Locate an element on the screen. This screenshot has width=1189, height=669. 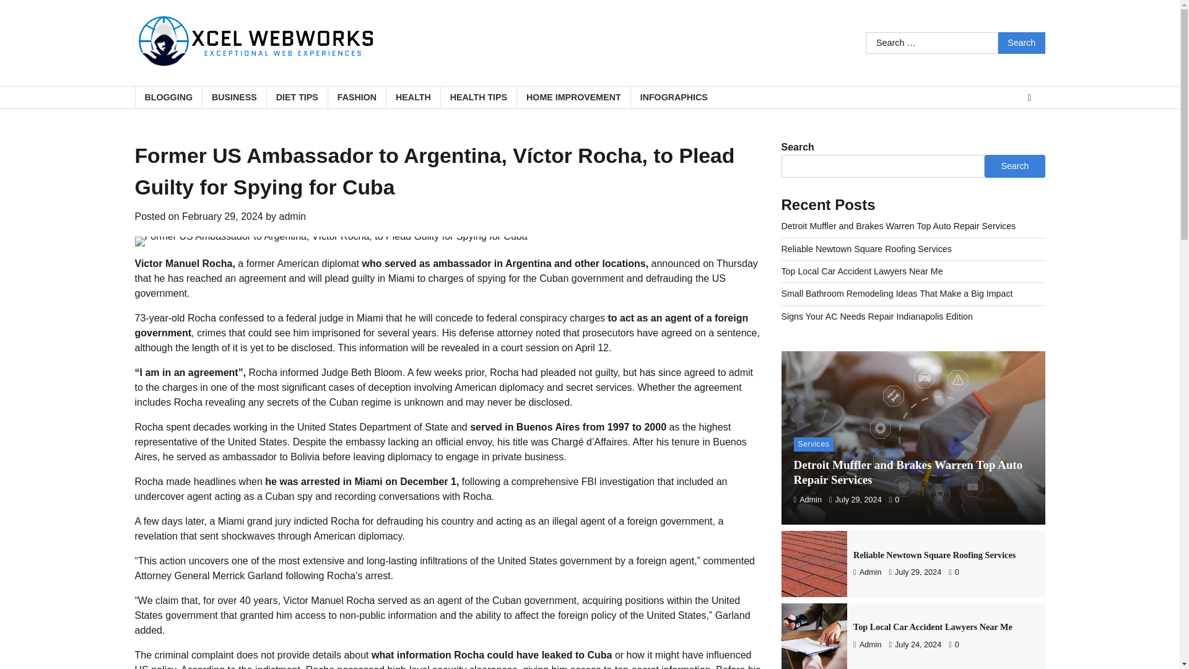
FASHION is located at coordinates (357, 98).